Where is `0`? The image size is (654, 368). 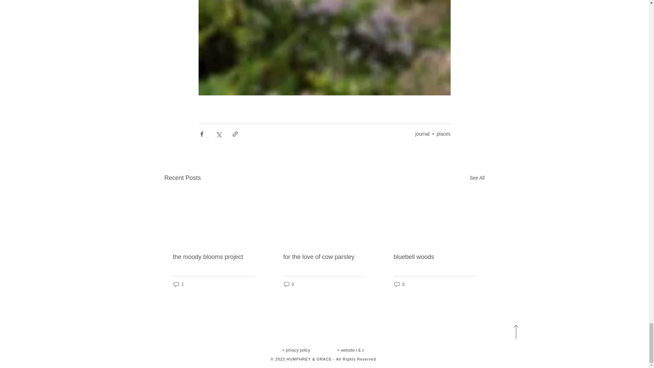 0 is located at coordinates (289, 284).